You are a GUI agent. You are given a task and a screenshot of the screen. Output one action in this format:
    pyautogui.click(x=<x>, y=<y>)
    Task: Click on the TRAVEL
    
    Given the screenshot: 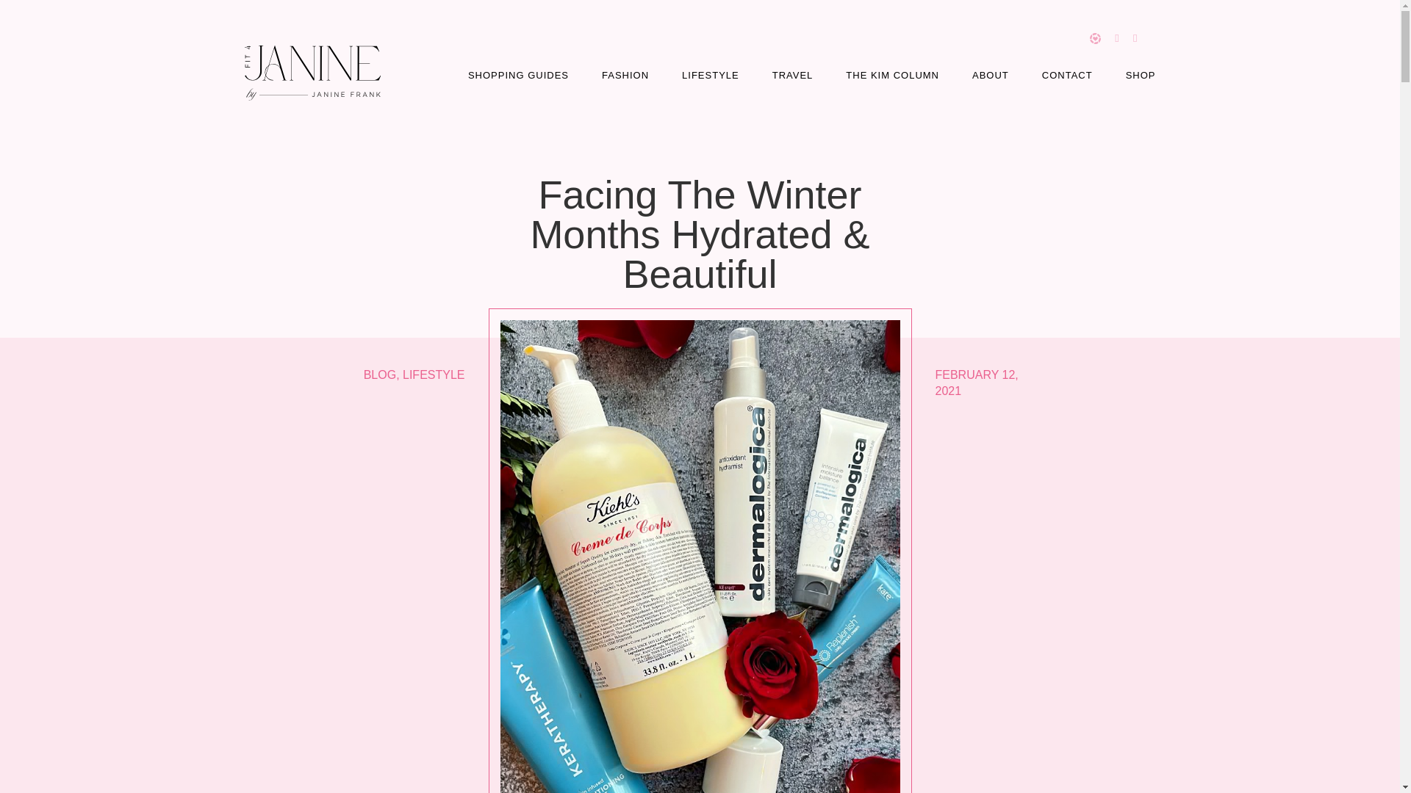 What is the action you would take?
    pyautogui.click(x=792, y=75)
    